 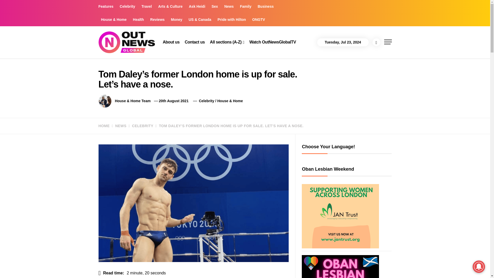 I want to click on Ask Heidi, so click(x=197, y=6).